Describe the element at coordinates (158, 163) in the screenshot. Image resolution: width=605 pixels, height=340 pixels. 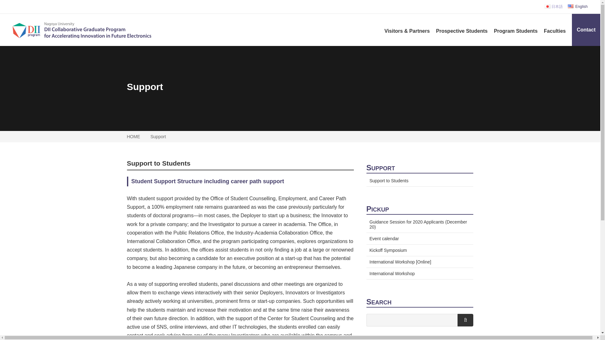
I see `Support to Students` at that location.